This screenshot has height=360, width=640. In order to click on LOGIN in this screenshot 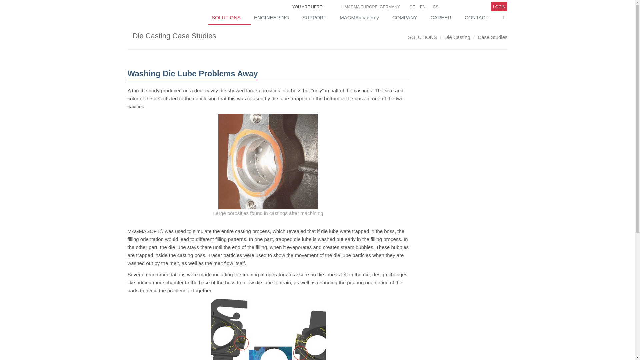, I will do `click(499, 7)`.